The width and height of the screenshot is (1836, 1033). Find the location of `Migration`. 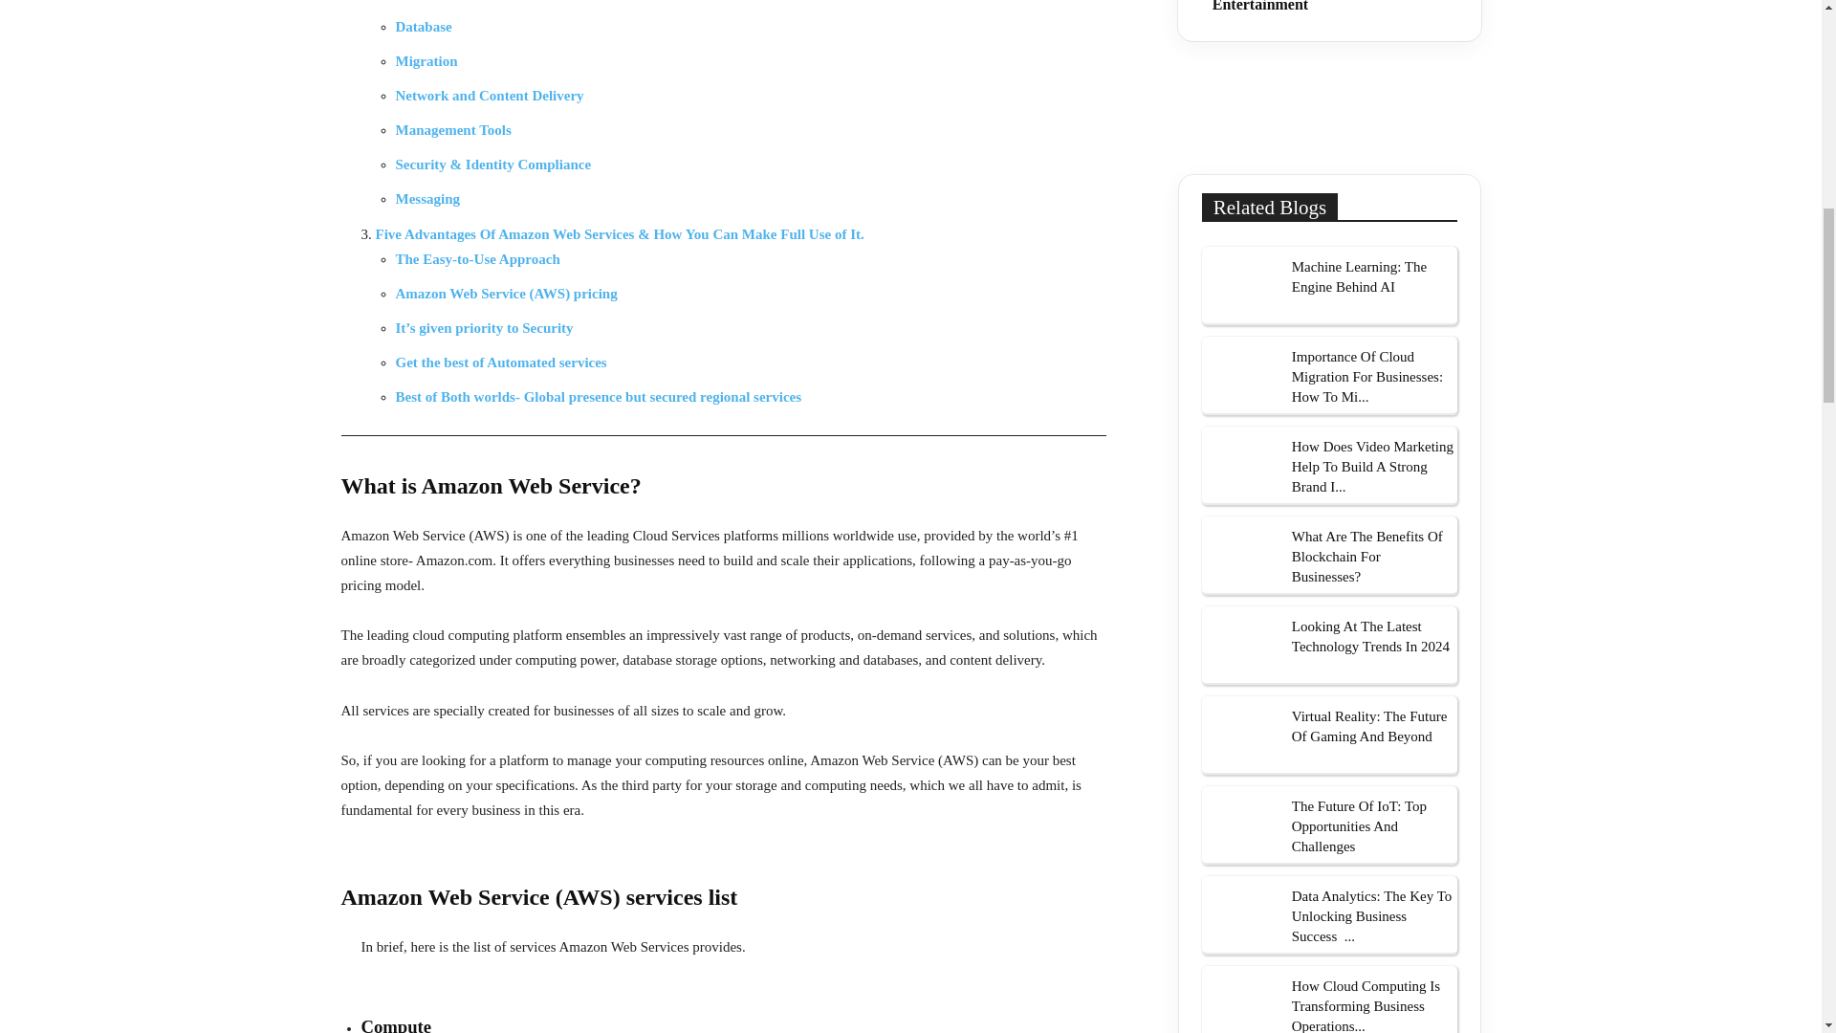

Migration is located at coordinates (426, 61).